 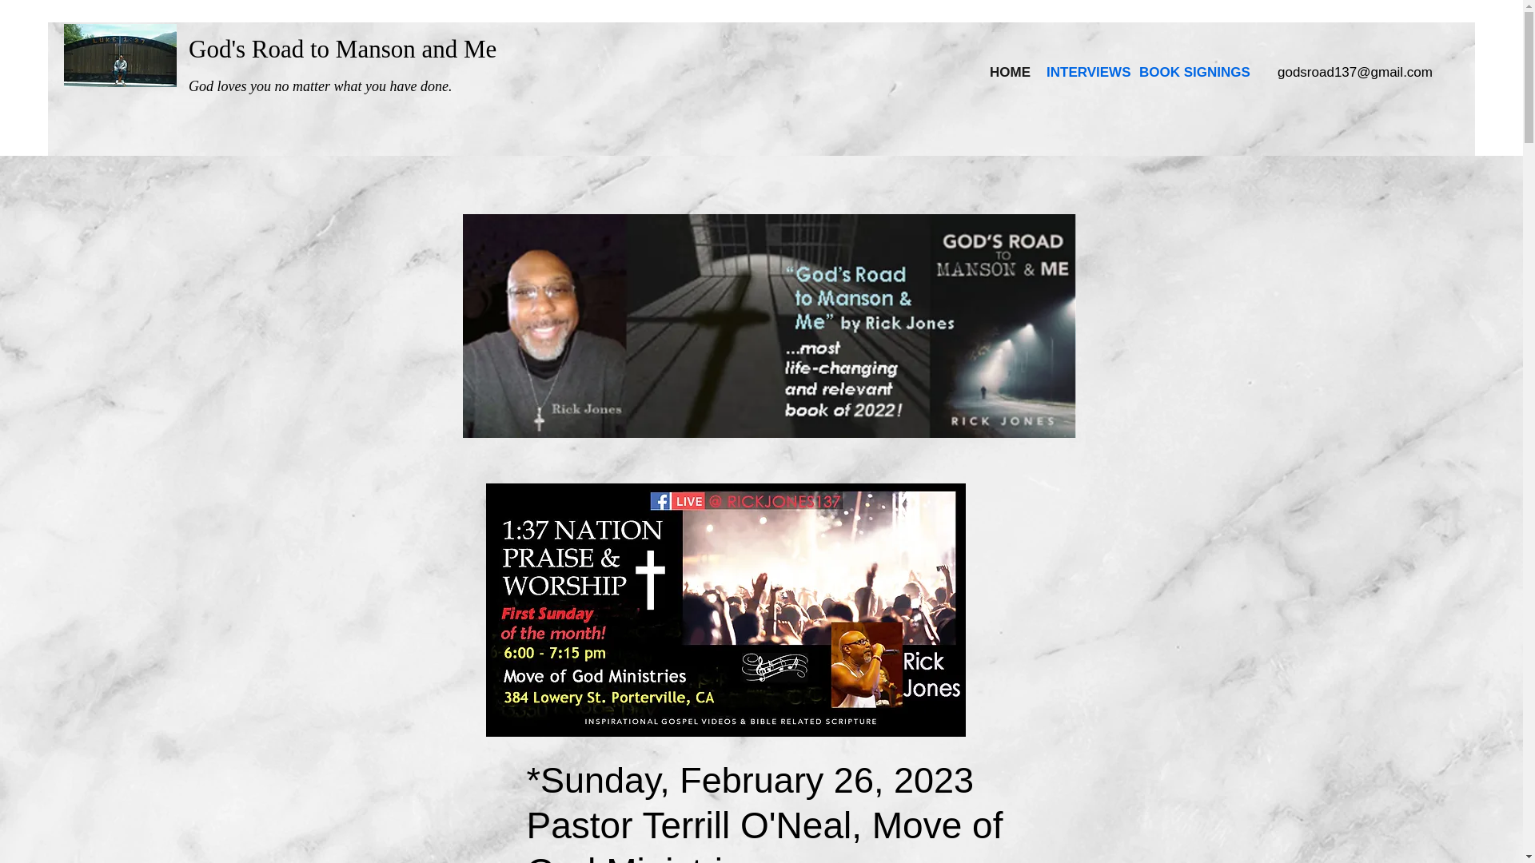 What do you see at coordinates (1011, 73) in the screenshot?
I see `HOME` at bounding box center [1011, 73].